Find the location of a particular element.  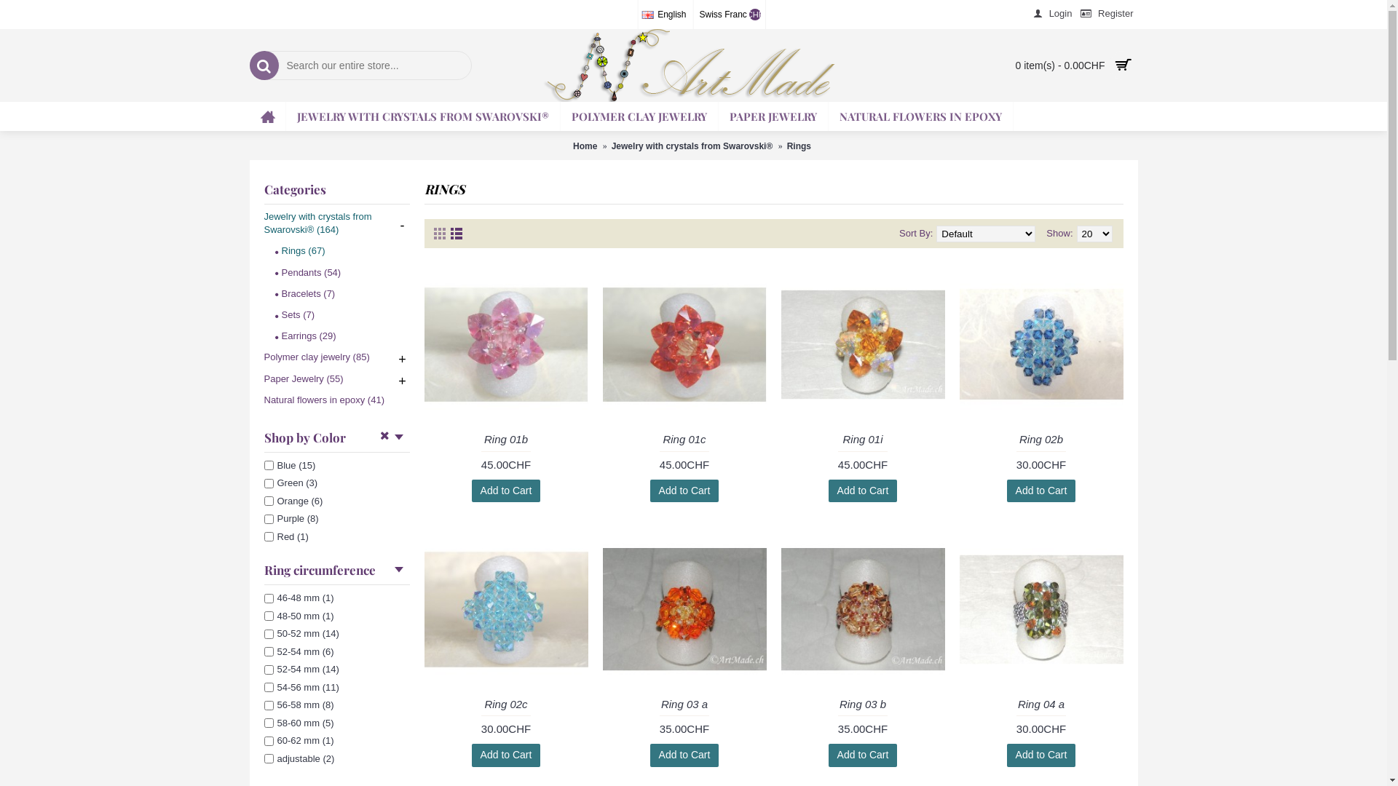

Ring 01c is located at coordinates (684, 439).